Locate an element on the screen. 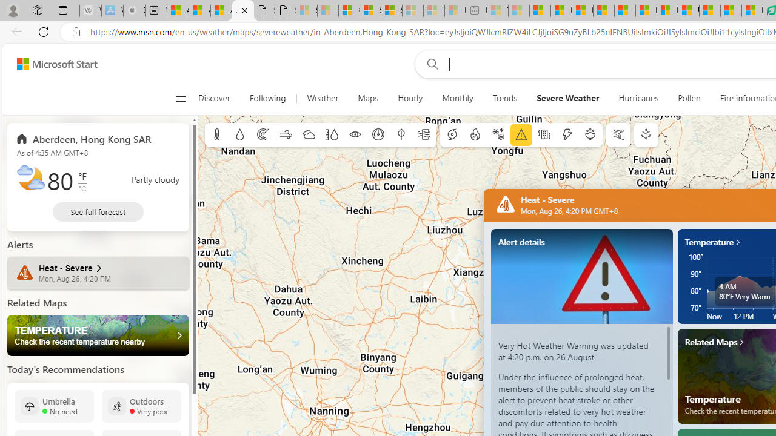 The width and height of the screenshot is (776, 436). Hourly is located at coordinates (410, 98).